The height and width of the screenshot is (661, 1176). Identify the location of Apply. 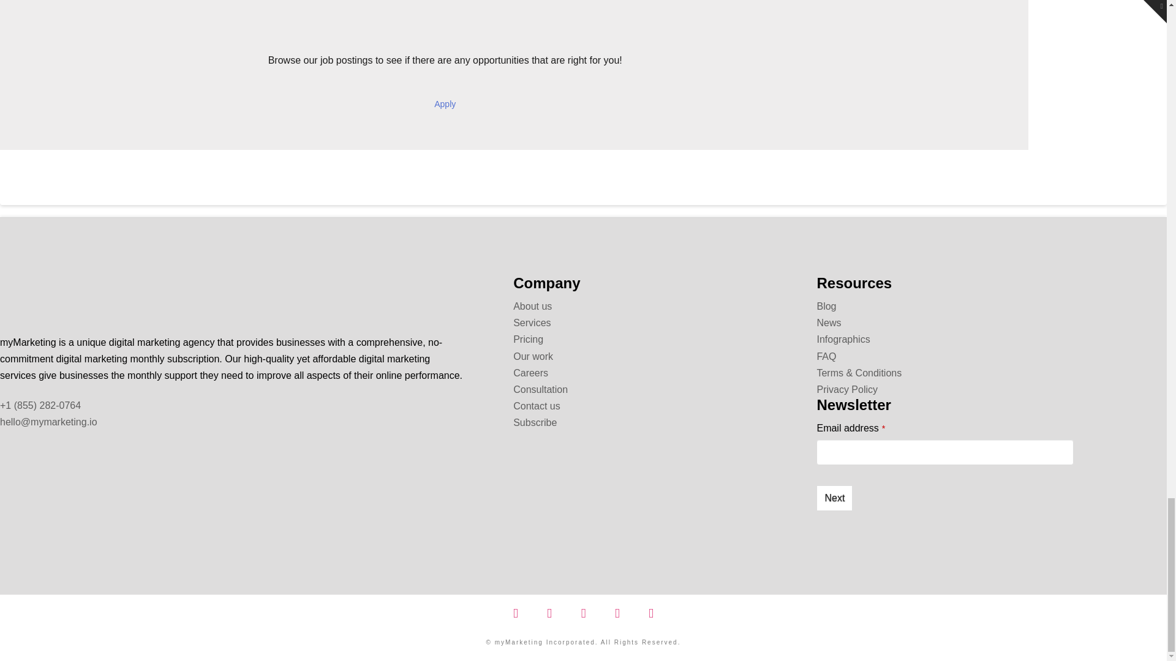
(445, 104).